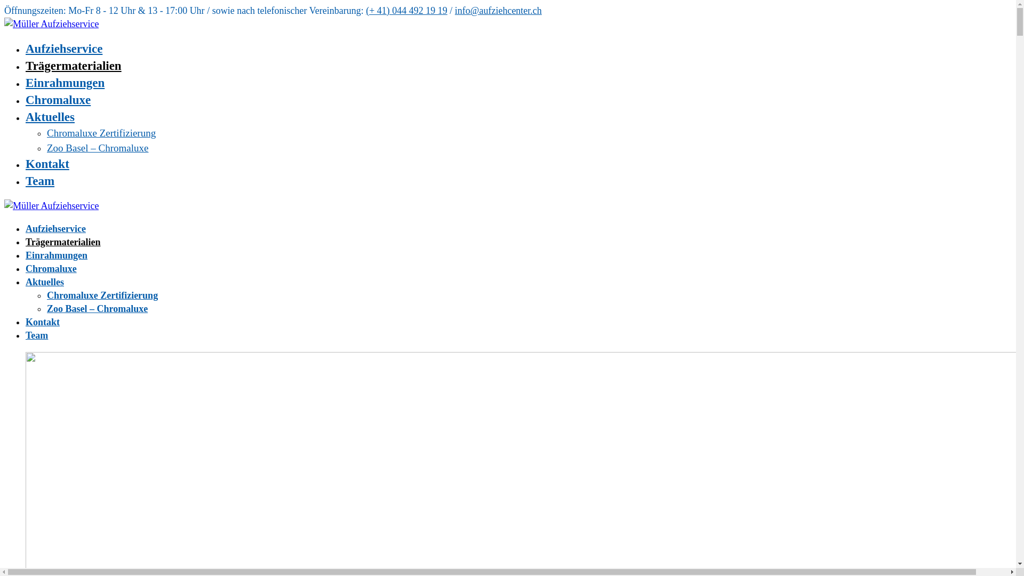 The height and width of the screenshot is (576, 1024). What do you see at coordinates (406, 11) in the screenshot?
I see `(+ 41) 044 492 19 19` at bounding box center [406, 11].